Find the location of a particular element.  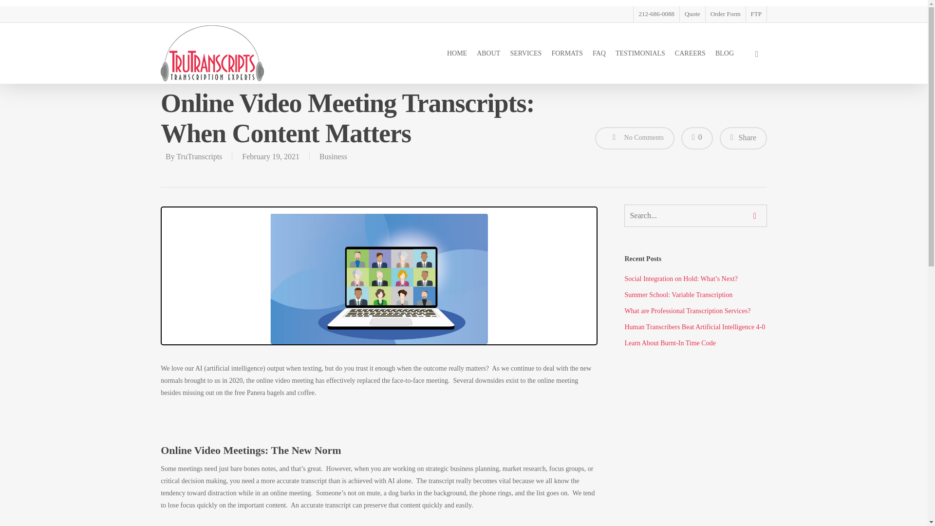

Order Form is located at coordinates (725, 14).